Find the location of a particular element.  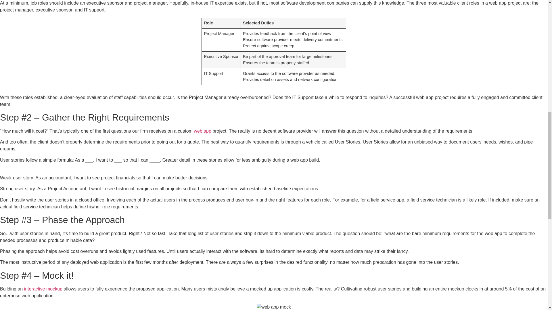

interactive mockup is located at coordinates (43, 289).